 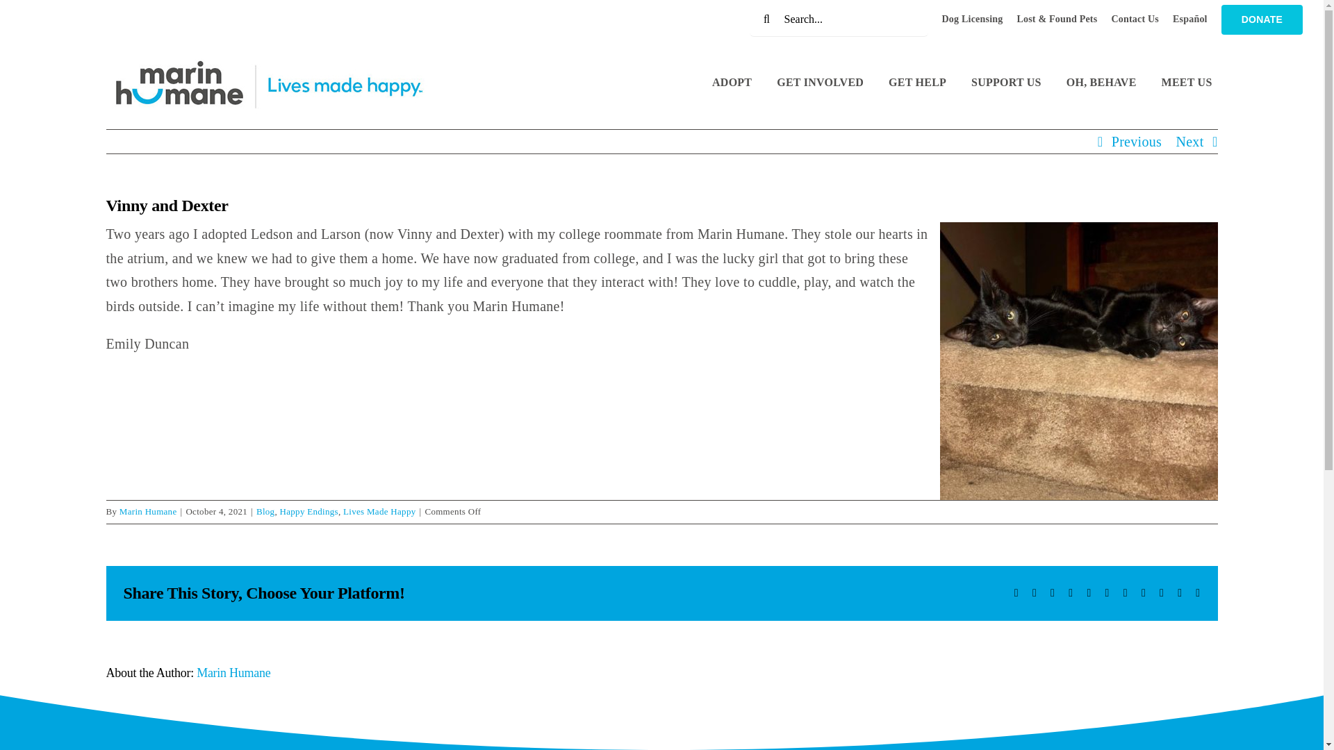 I want to click on GET HELP, so click(x=917, y=84).